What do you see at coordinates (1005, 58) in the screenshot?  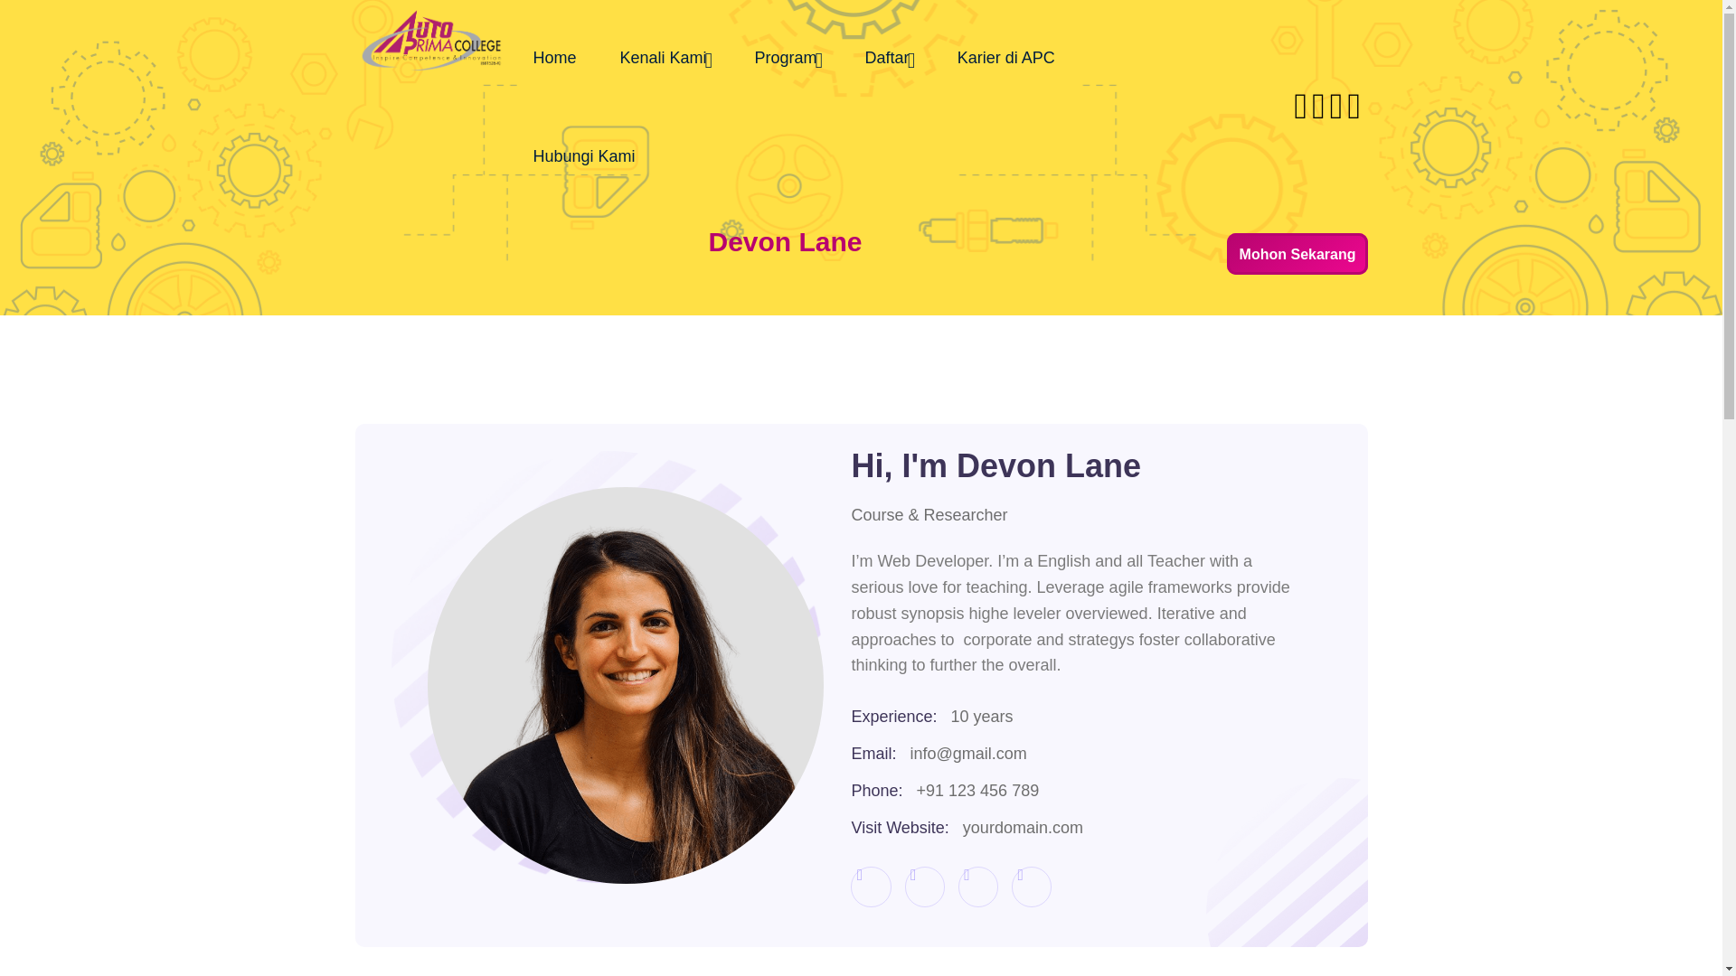 I see `Karier di APC` at bounding box center [1005, 58].